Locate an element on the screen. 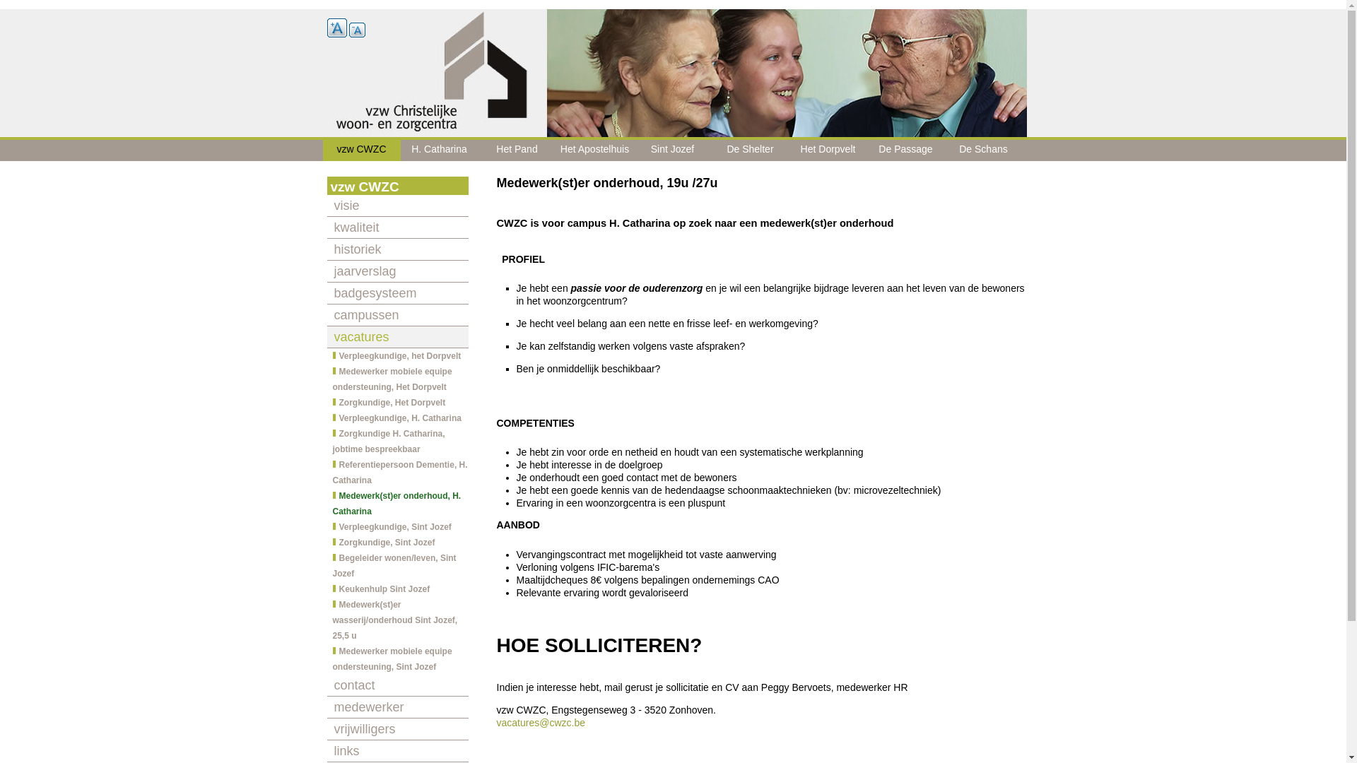  jaarverslag is located at coordinates (397, 271).